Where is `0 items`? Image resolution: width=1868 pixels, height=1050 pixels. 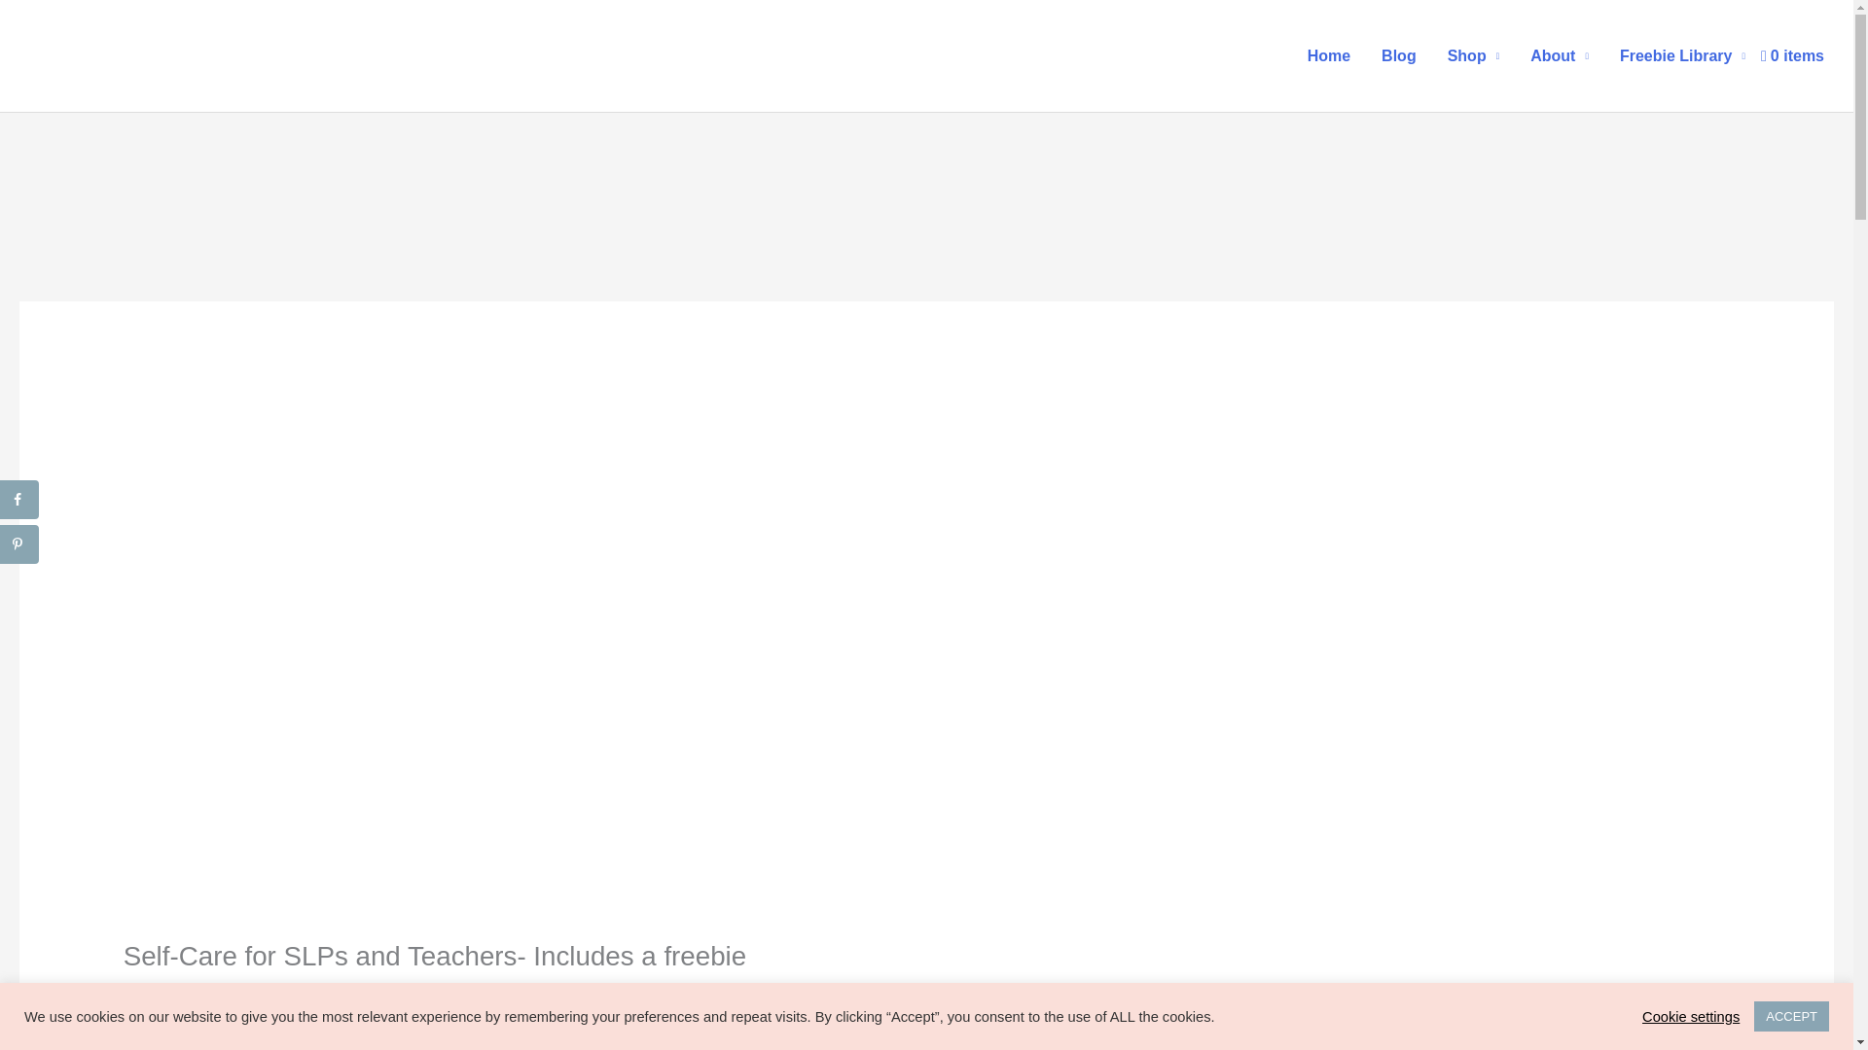 0 items is located at coordinates (1792, 54).